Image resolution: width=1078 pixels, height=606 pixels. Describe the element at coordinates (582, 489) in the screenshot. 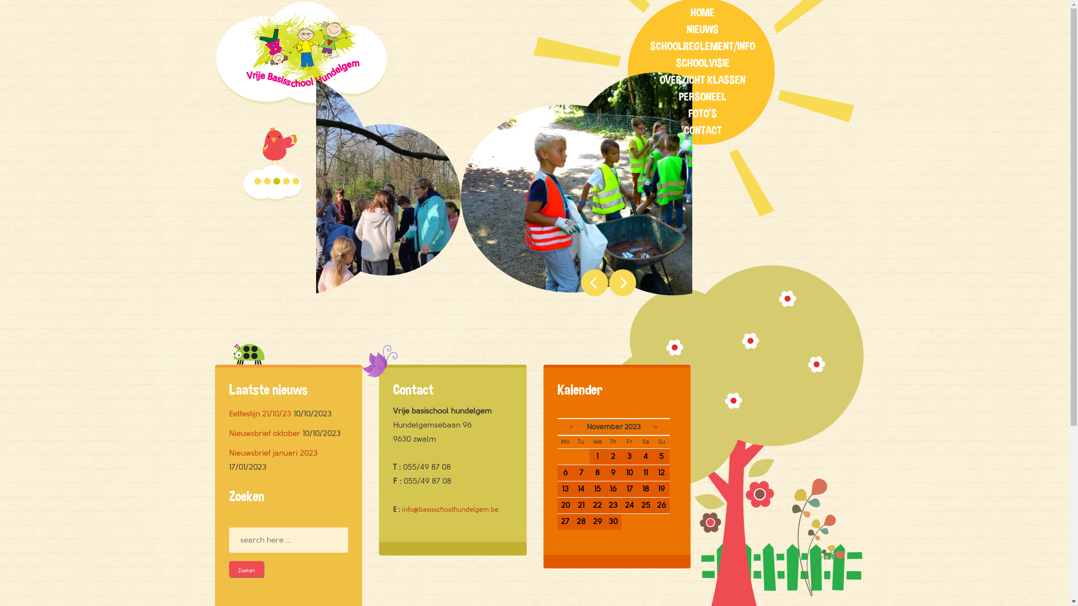

I see `14` at that location.